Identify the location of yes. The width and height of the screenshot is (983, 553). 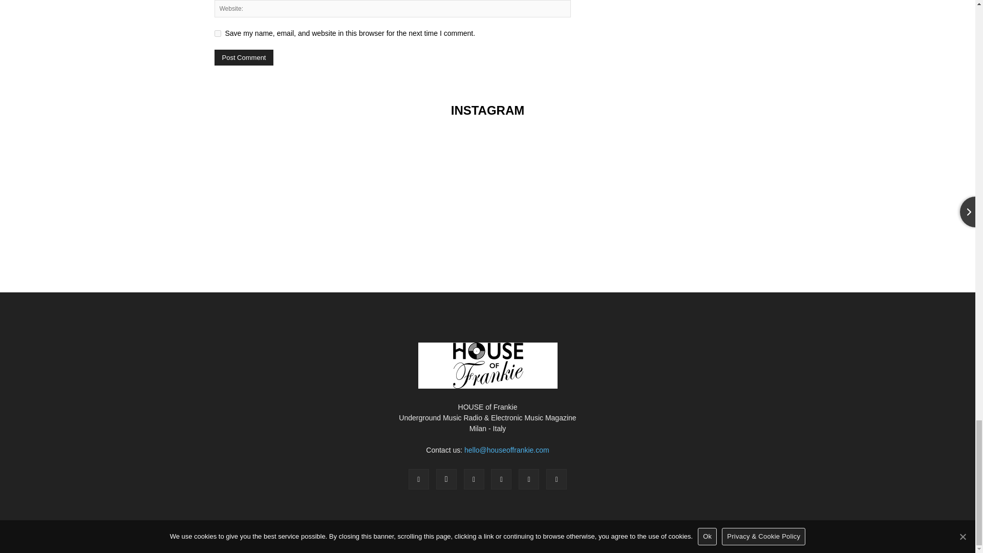
(217, 34).